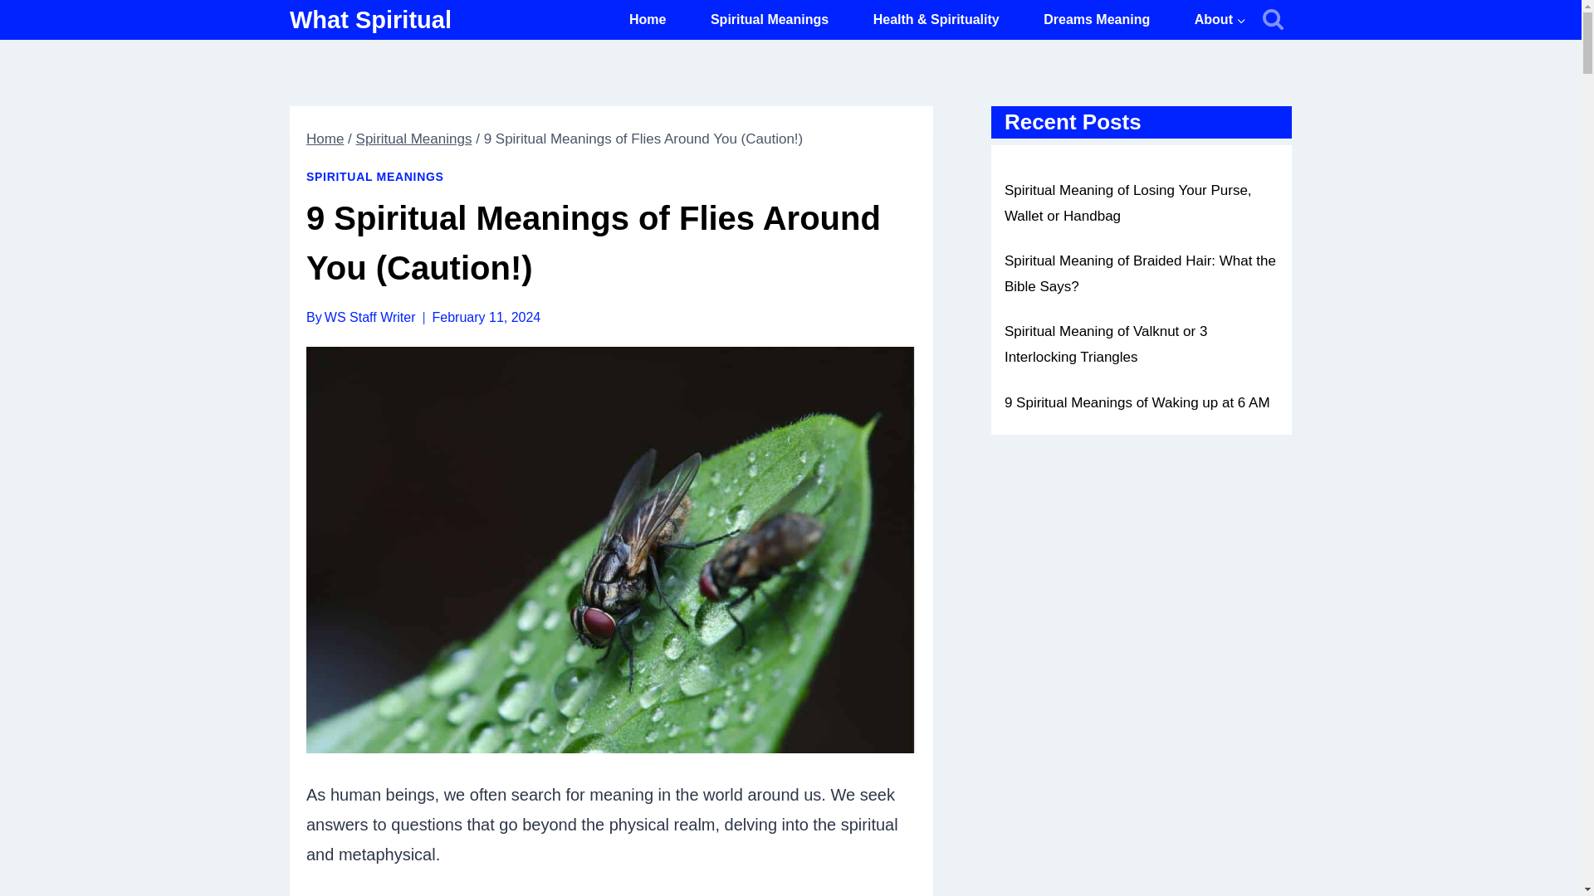 This screenshot has width=1594, height=896. Describe the element at coordinates (413, 139) in the screenshot. I see `Spiritual Meanings` at that location.